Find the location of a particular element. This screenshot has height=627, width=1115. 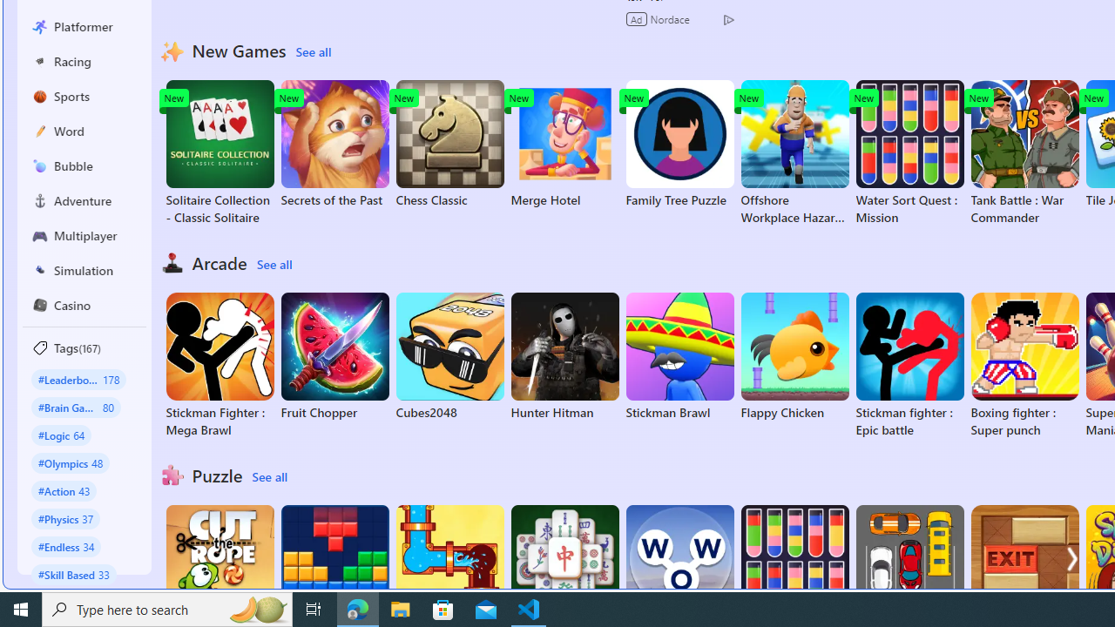

#Logic 64 is located at coordinates (61, 434).